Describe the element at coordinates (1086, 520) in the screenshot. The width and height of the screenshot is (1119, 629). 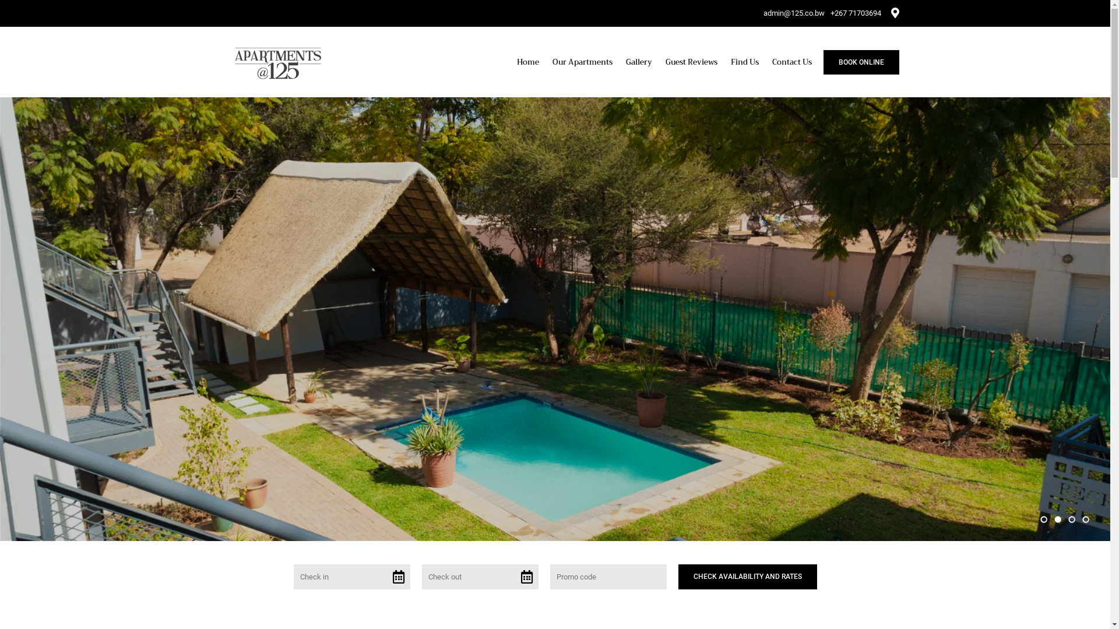
I see `4` at that location.